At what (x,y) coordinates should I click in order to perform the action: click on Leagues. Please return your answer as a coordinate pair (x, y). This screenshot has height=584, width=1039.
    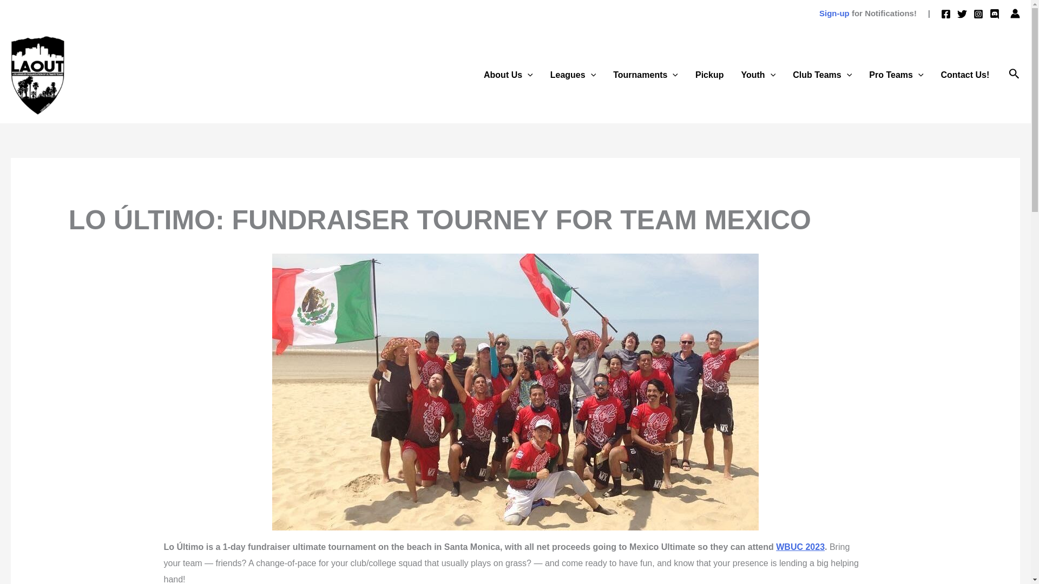
    Looking at the image, I should click on (573, 75).